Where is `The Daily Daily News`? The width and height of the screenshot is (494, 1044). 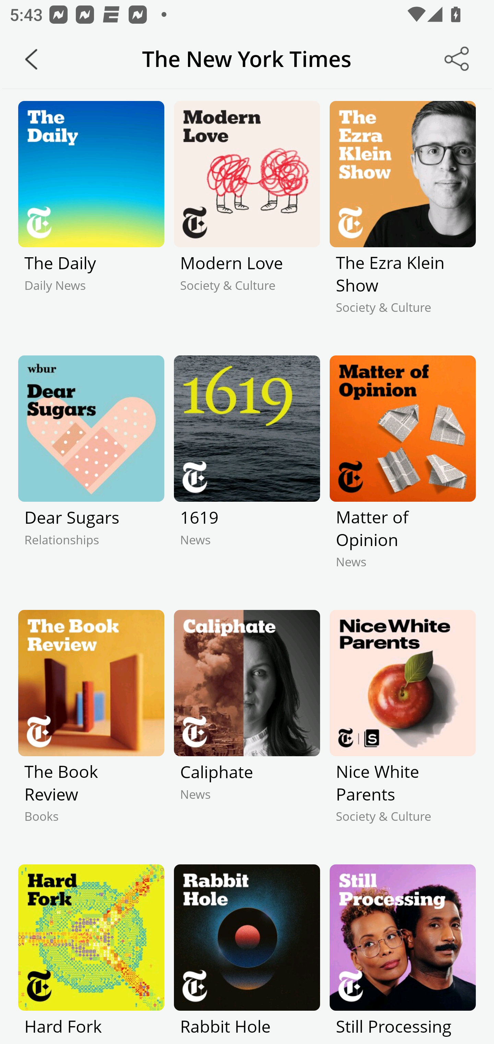
The Daily Daily News is located at coordinates (91, 219).